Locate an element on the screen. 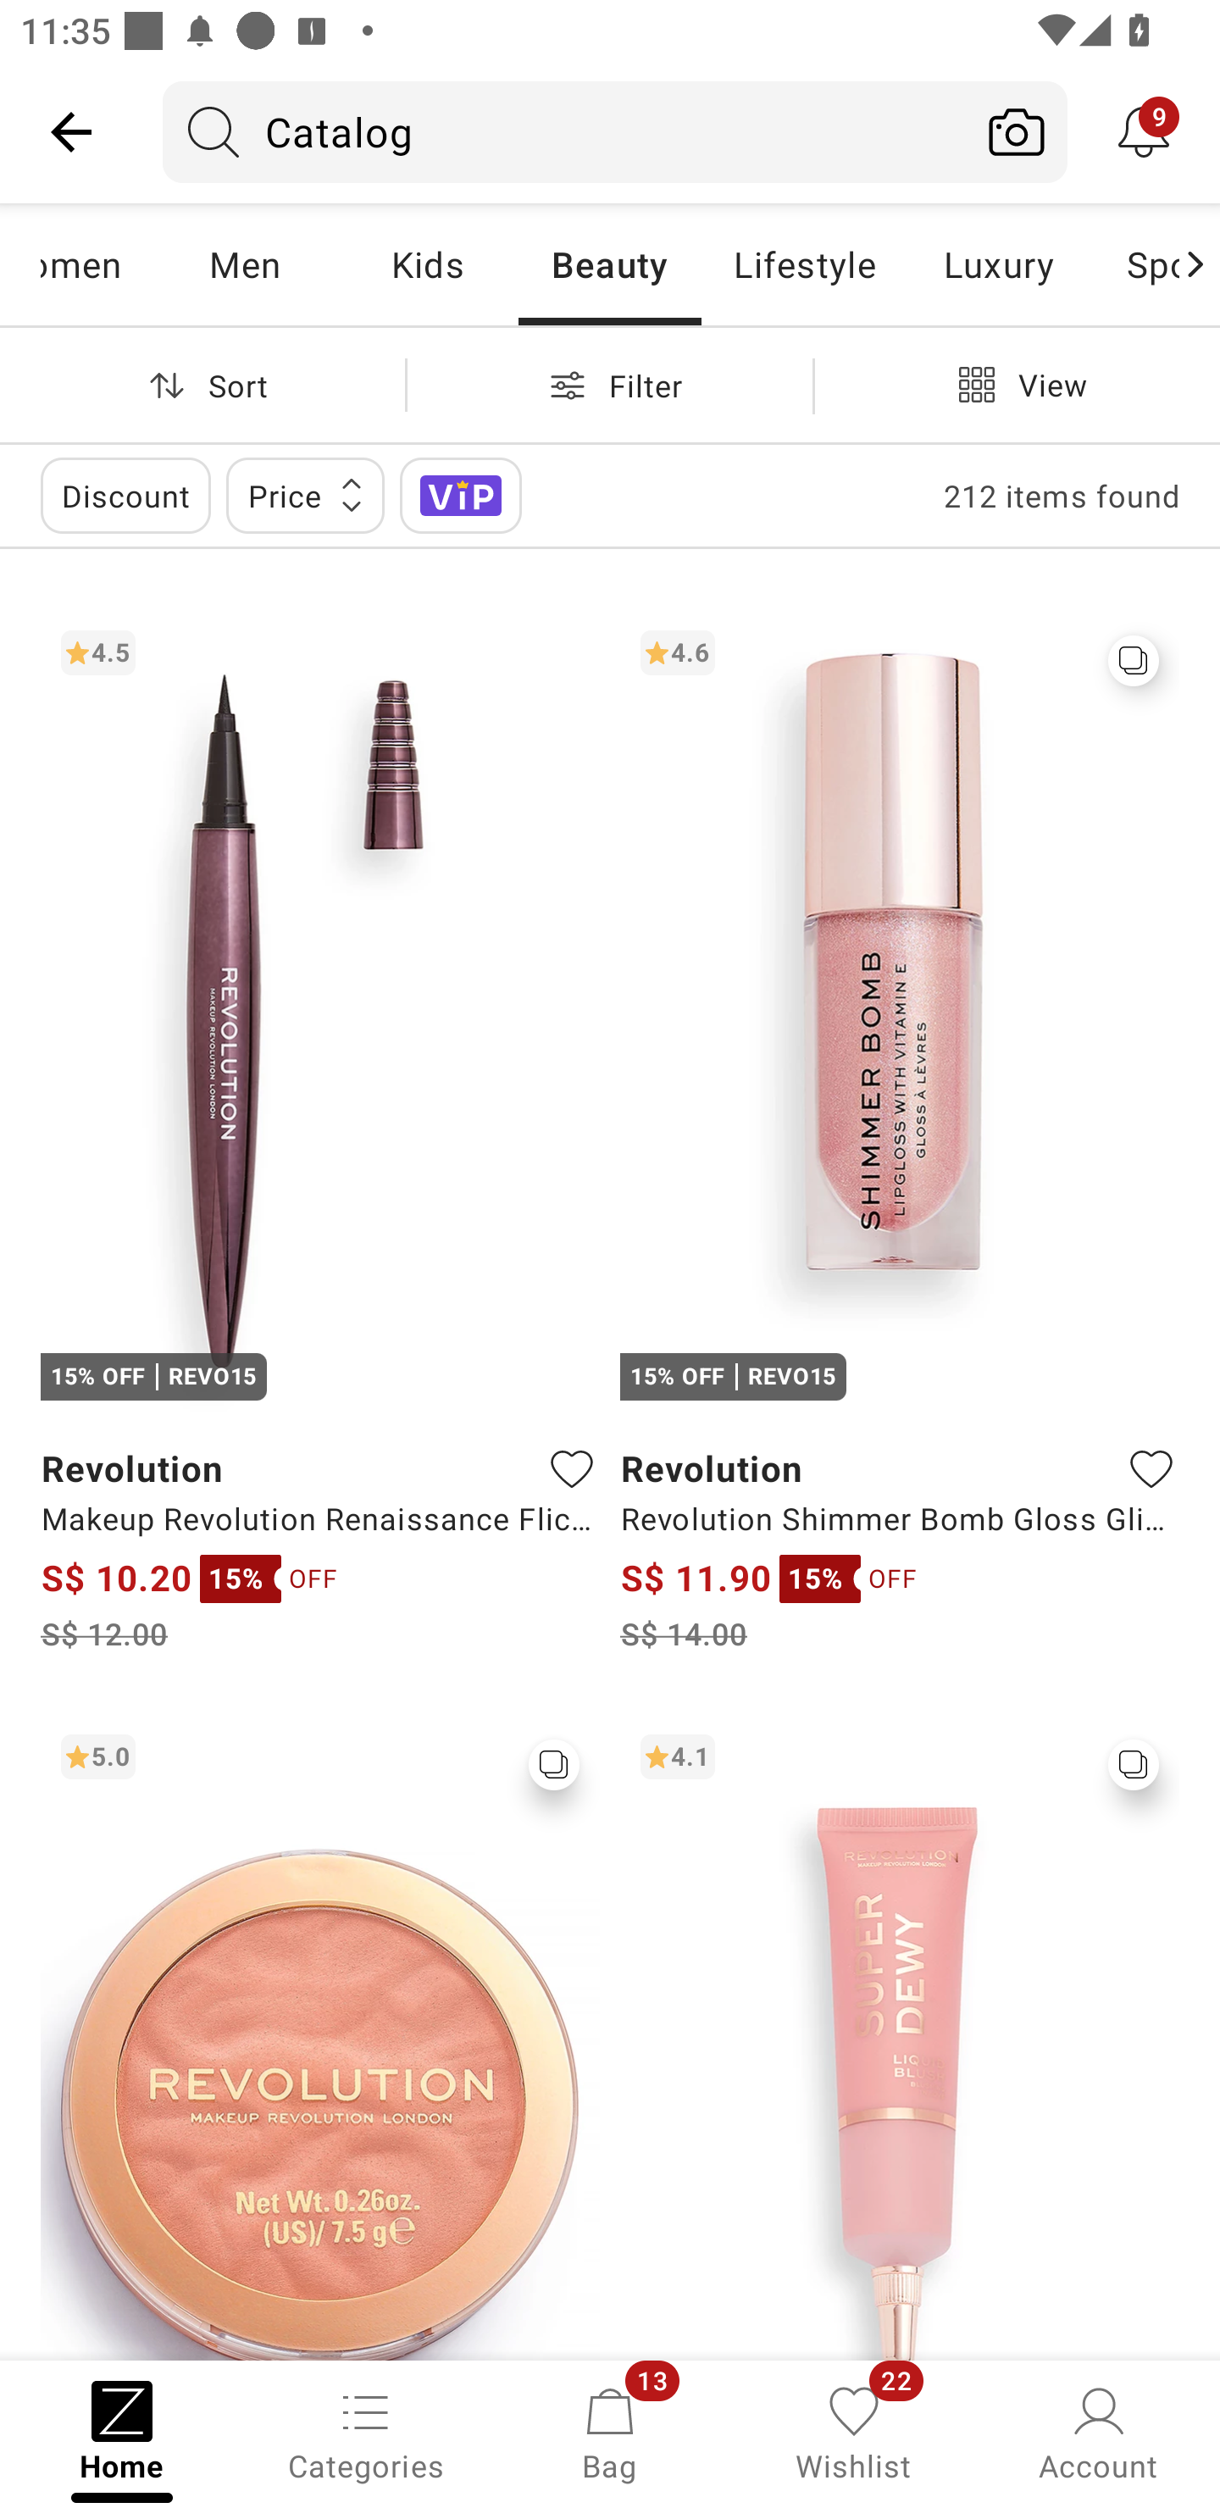 Image resolution: width=1220 pixels, height=2508 pixels. Categories is located at coordinates (366, 2432).